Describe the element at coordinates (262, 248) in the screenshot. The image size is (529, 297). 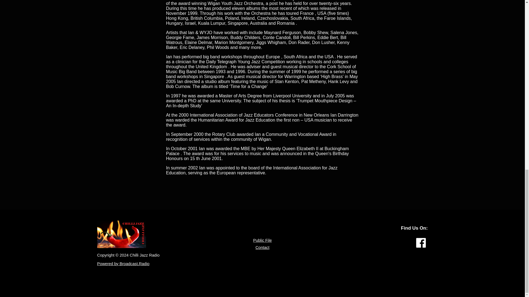
I see `Contact` at that location.